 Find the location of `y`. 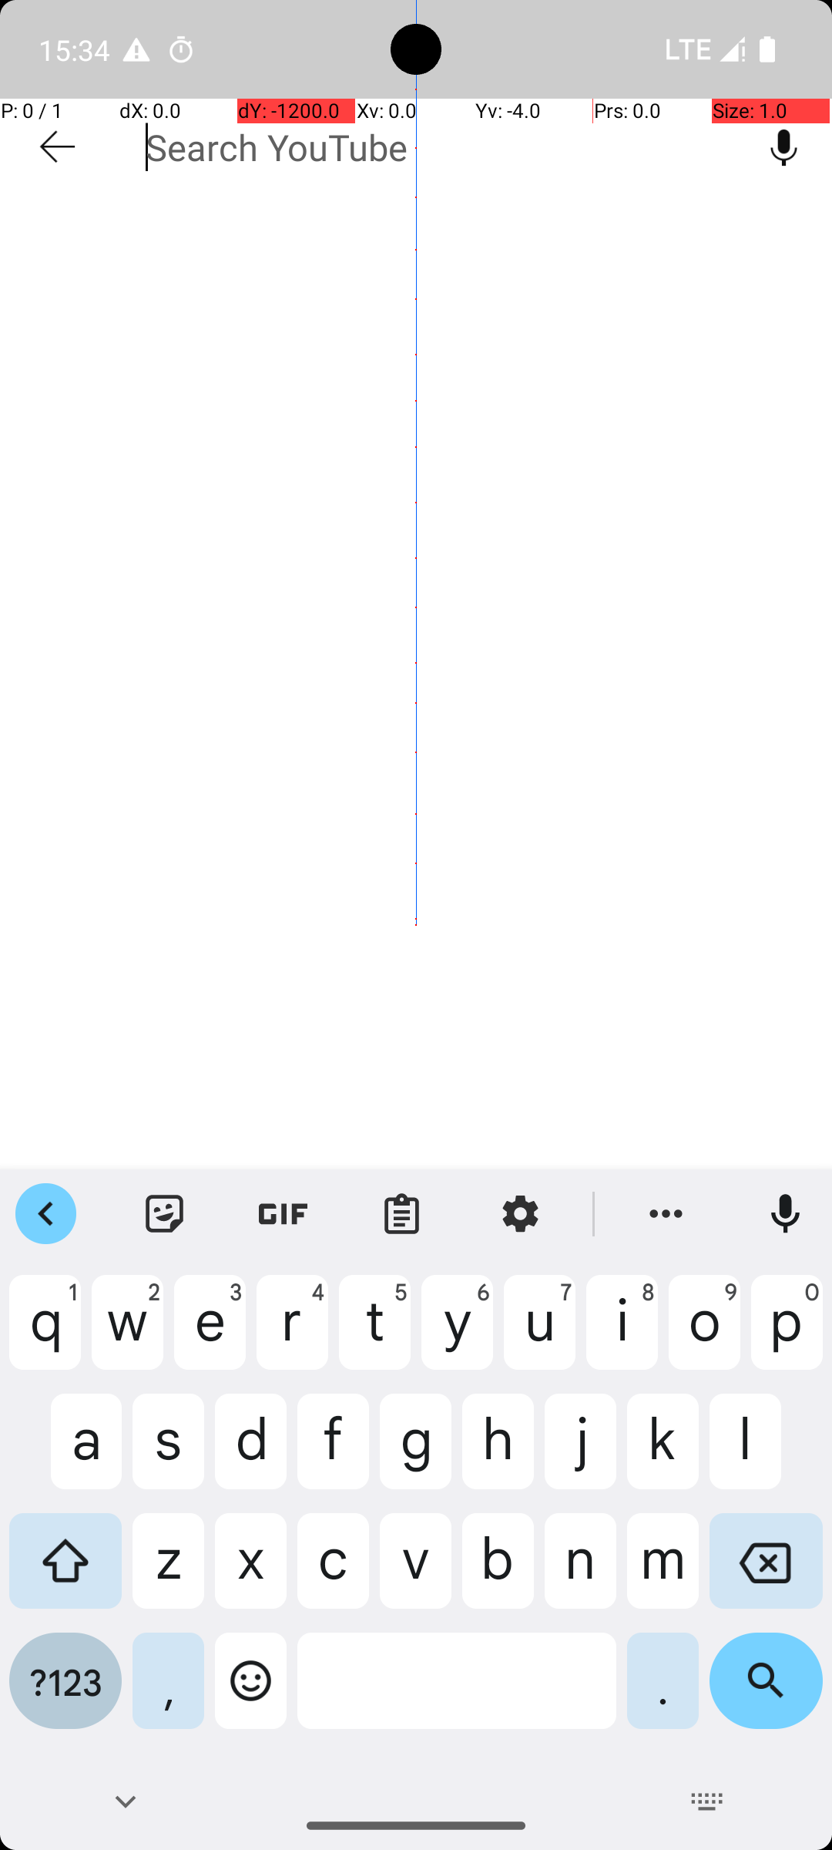

y is located at coordinates (458, 1334).